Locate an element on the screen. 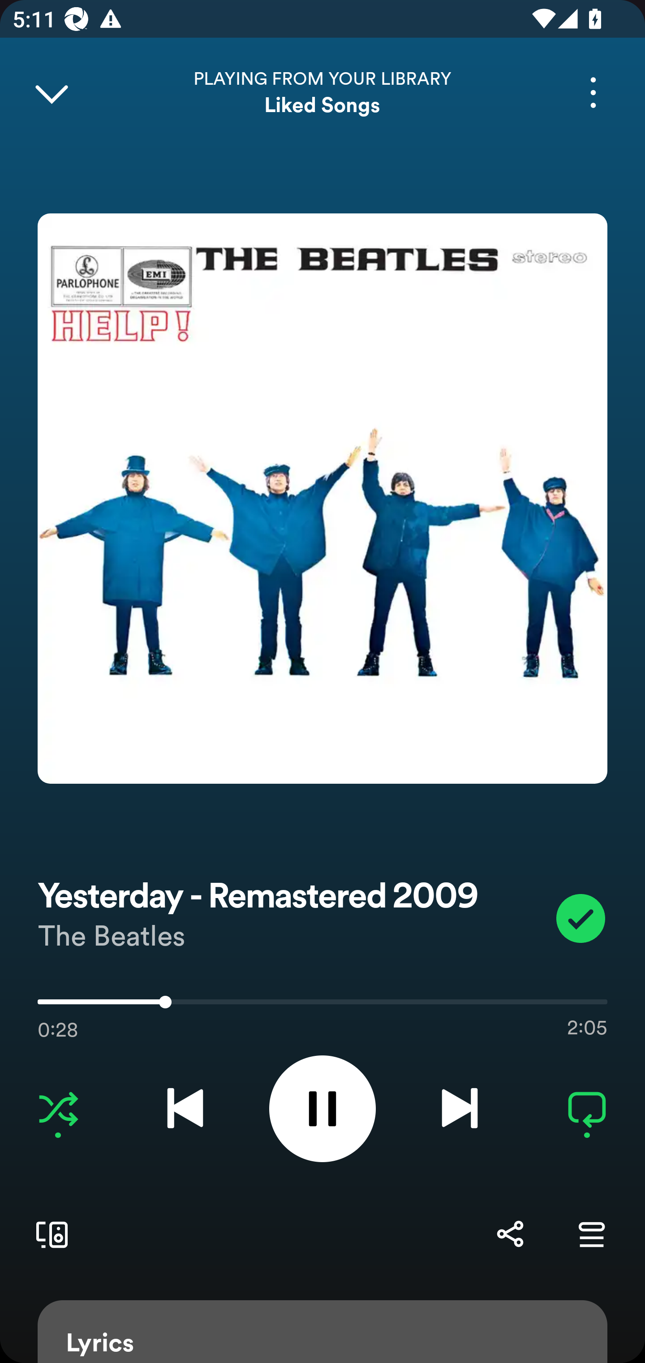 This screenshot has height=1363, width=645. Pause is located at coordinates (322, 1108).